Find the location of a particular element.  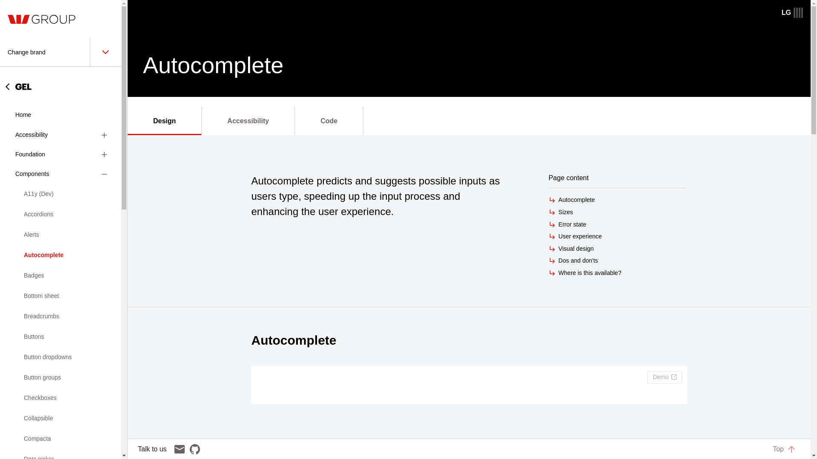

Bottom sheet is located at coordinates (60, 296).